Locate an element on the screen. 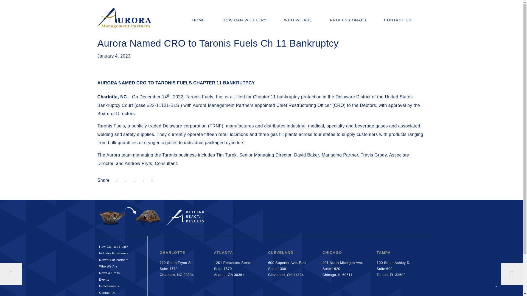  Contact Us is located at coordinates (207, 11).